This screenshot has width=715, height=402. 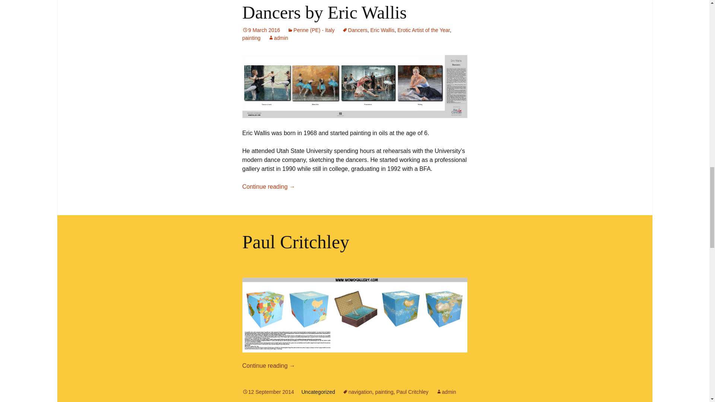 What do you see at coordinates (261, 30) in the screenshot?
I see `9 March 2016` at bounding box center [261, 30].